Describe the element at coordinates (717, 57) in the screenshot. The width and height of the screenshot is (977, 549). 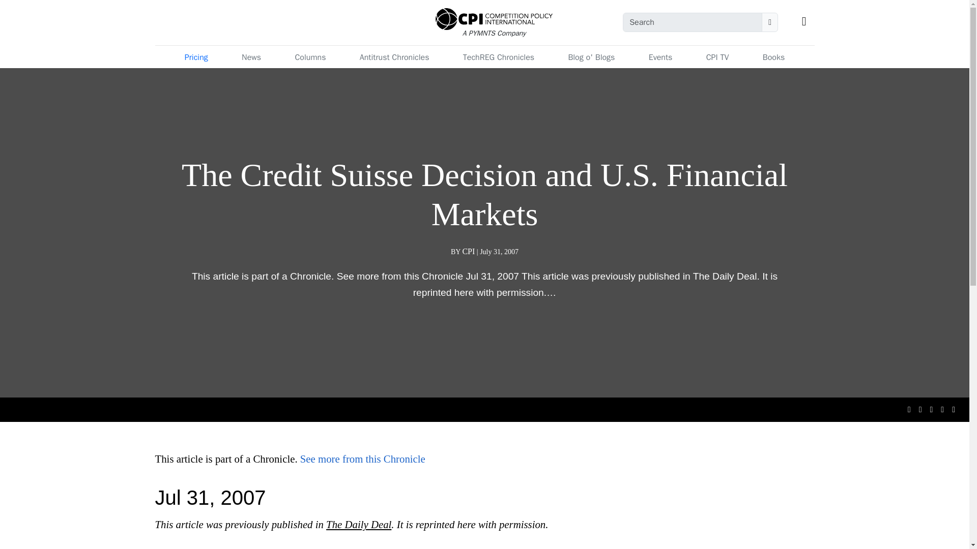
I see `CPI TV` at that location.